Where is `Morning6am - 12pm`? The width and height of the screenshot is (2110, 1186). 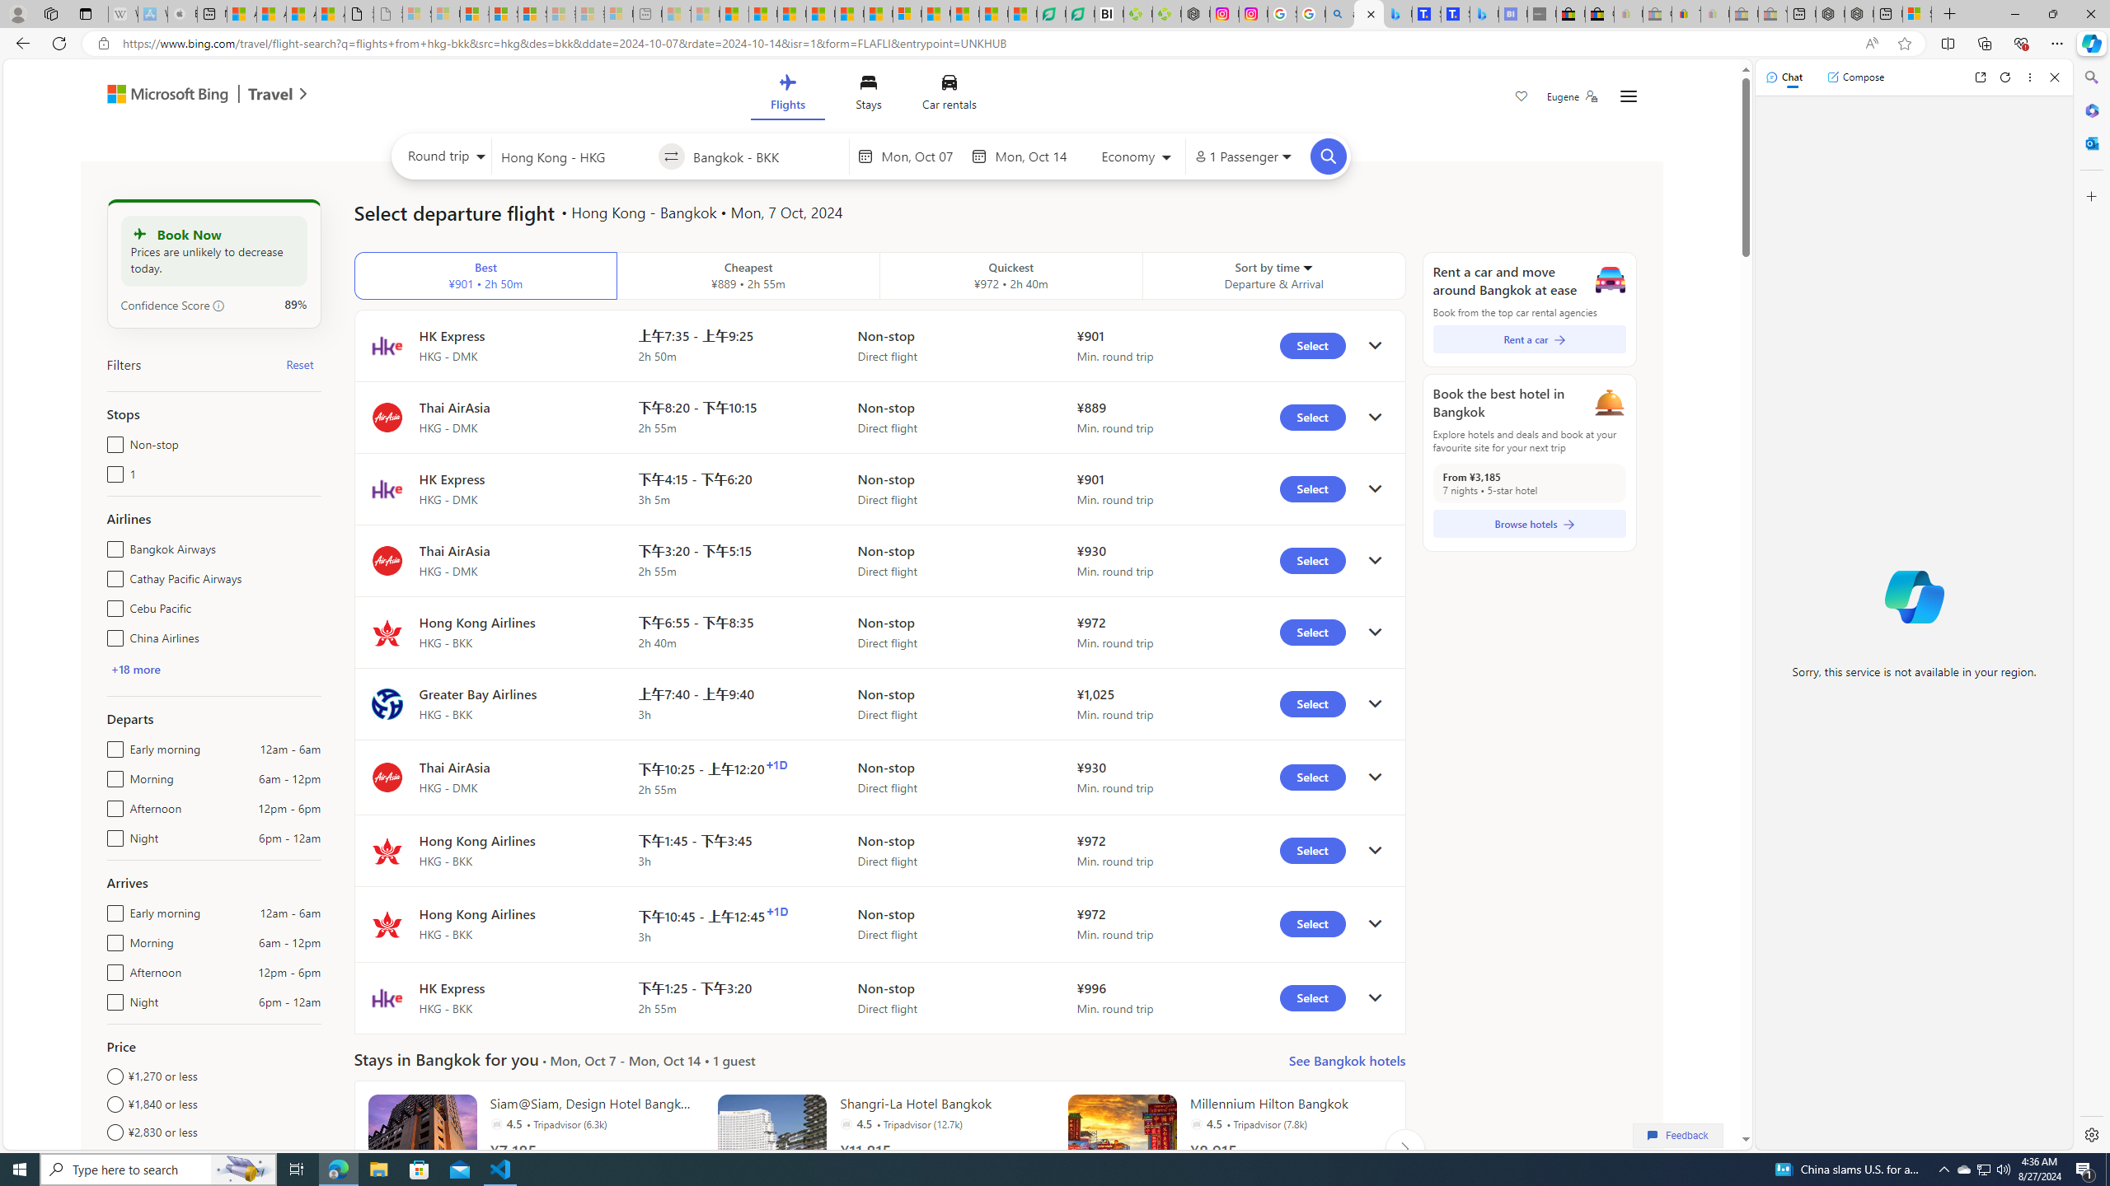
Morning6am - 12pm is located at coordinates (112, 939).